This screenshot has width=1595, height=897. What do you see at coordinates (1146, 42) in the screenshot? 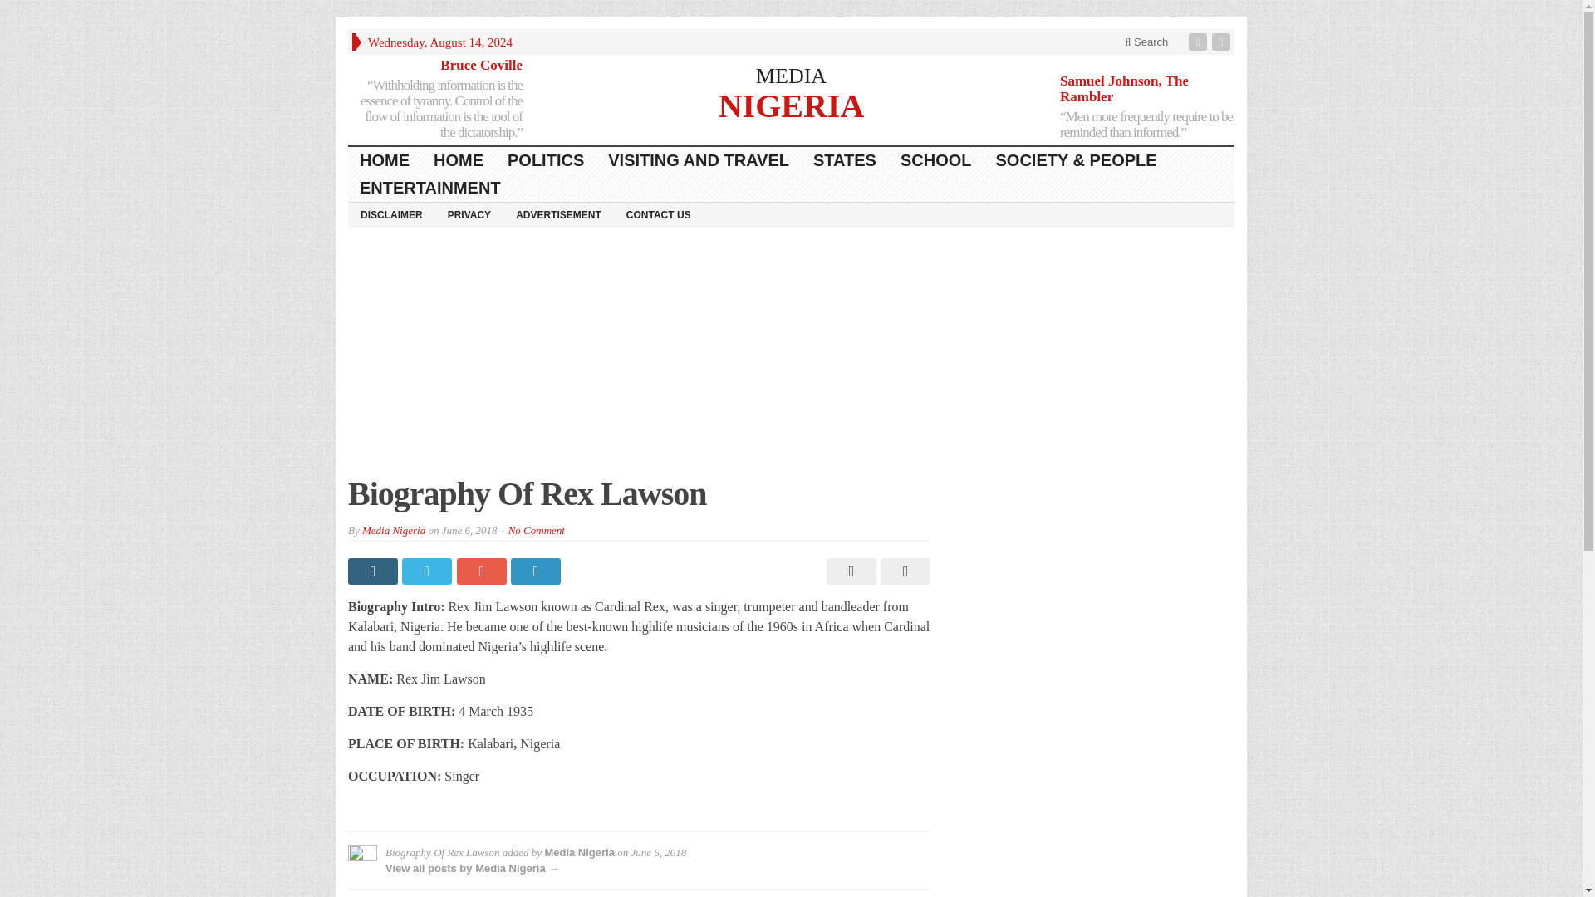
I see `Search` at bounding box center [1146, 42].